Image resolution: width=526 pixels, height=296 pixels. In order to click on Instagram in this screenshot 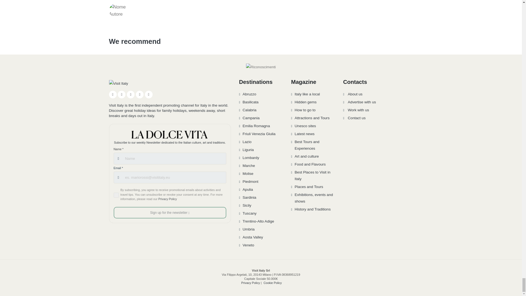, I will do `click(122, 94)`.